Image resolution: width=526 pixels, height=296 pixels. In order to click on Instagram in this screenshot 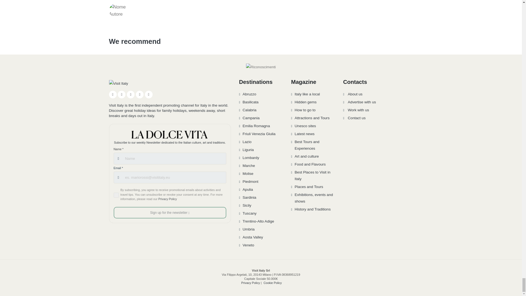, I will do `click(122, 94)`.